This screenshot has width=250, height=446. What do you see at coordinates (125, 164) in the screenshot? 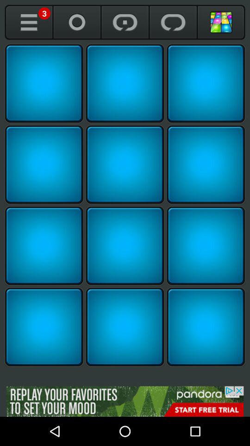
I see `select square` at bounding box center [125, 164].